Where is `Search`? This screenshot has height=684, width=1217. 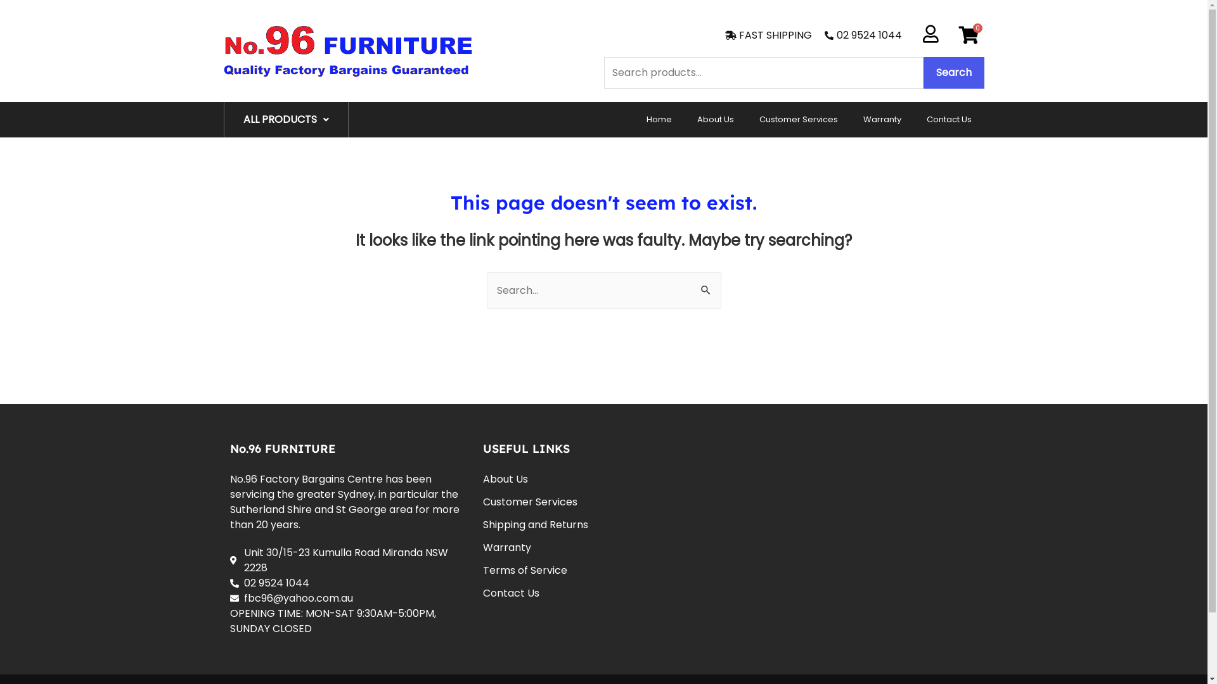 Search is located at coordinates (953, 73).